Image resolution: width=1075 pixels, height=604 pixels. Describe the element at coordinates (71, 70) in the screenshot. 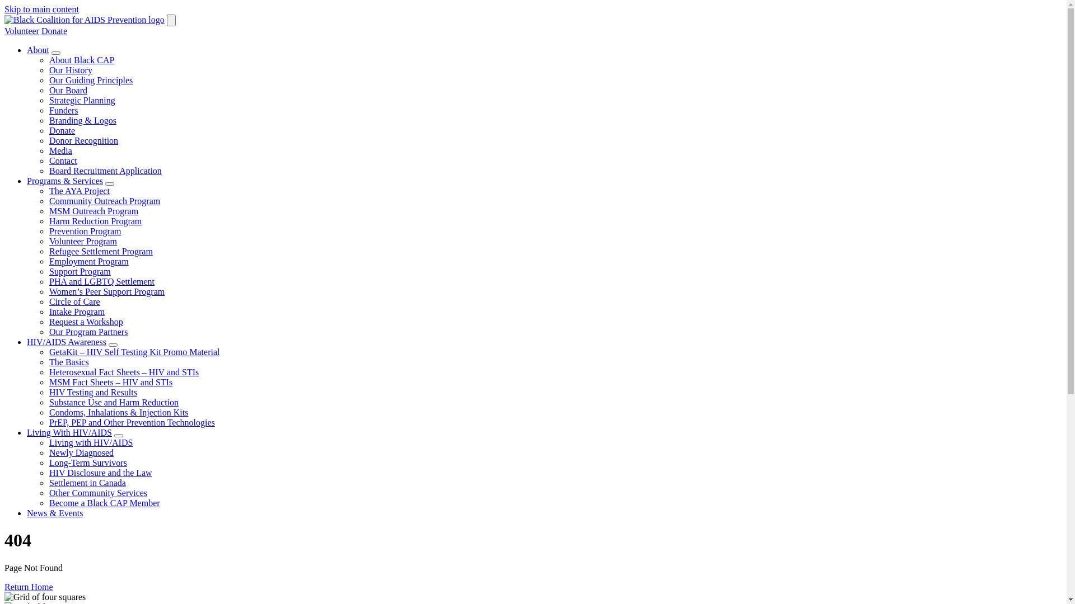

I see `Our History` at that location.